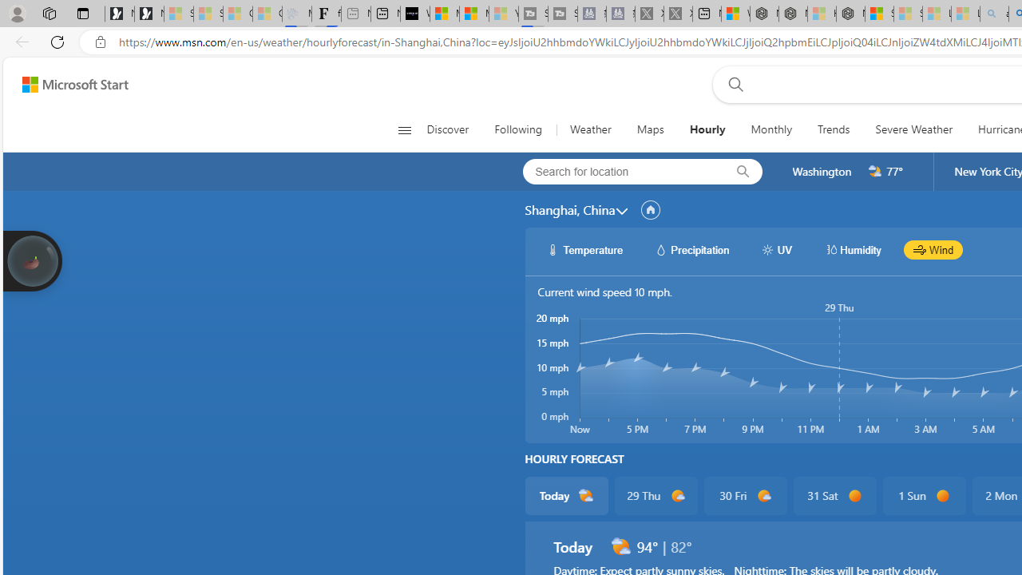  Describe the element at coordinates (913, 129) in the screenshot. I see `Severe Weather` at that location.